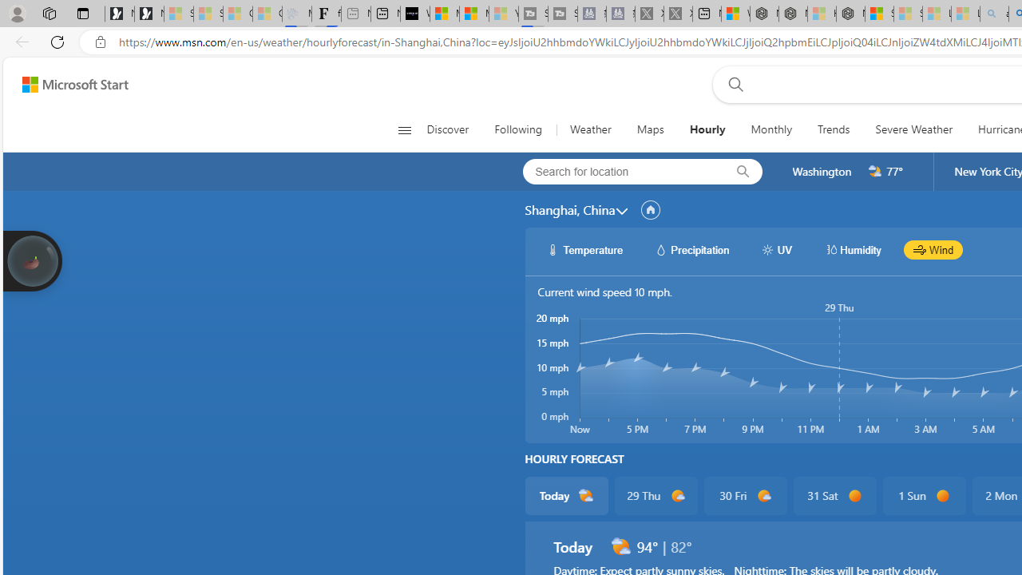  Describe the element at coordinates (913, 129) in the screenshot. I see `Severe Weather` at that location.